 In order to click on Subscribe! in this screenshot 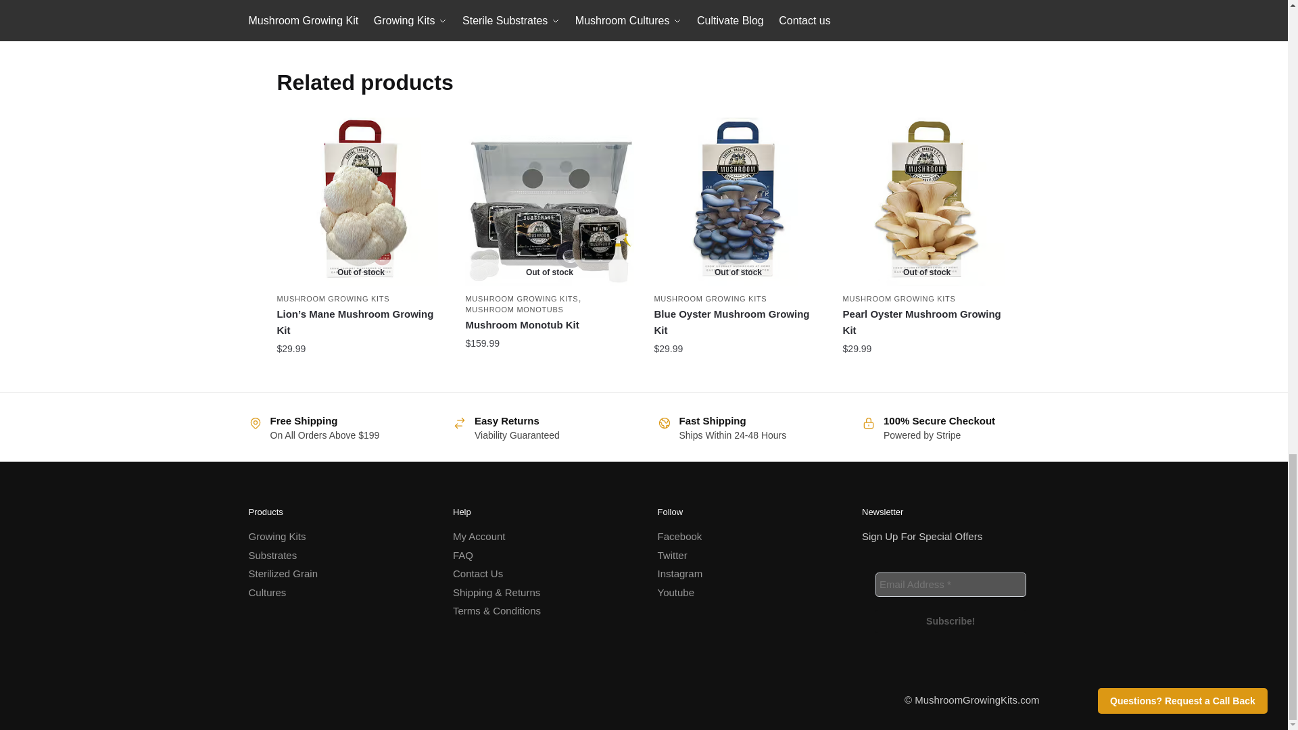, I will do `click(951, 621)`.